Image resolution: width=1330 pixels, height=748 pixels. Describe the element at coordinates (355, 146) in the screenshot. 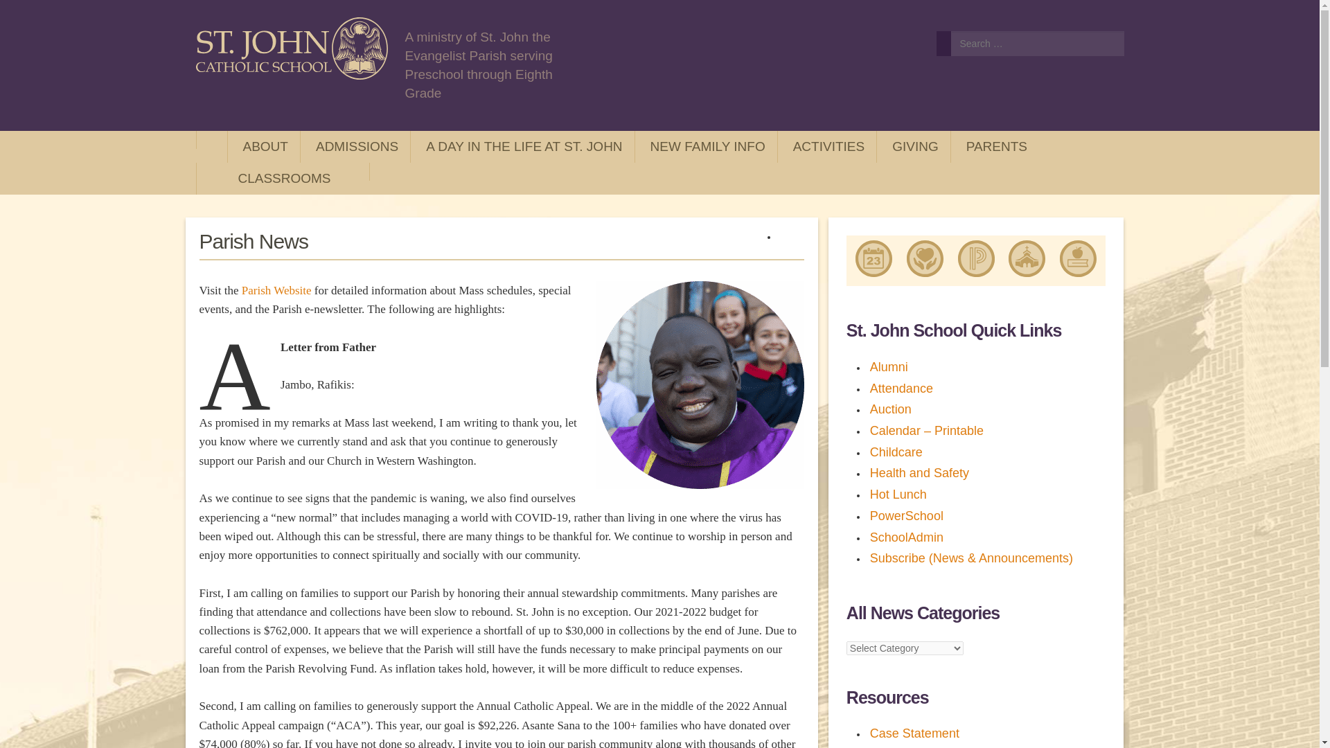

I see `ADMISSIONS` at that location.